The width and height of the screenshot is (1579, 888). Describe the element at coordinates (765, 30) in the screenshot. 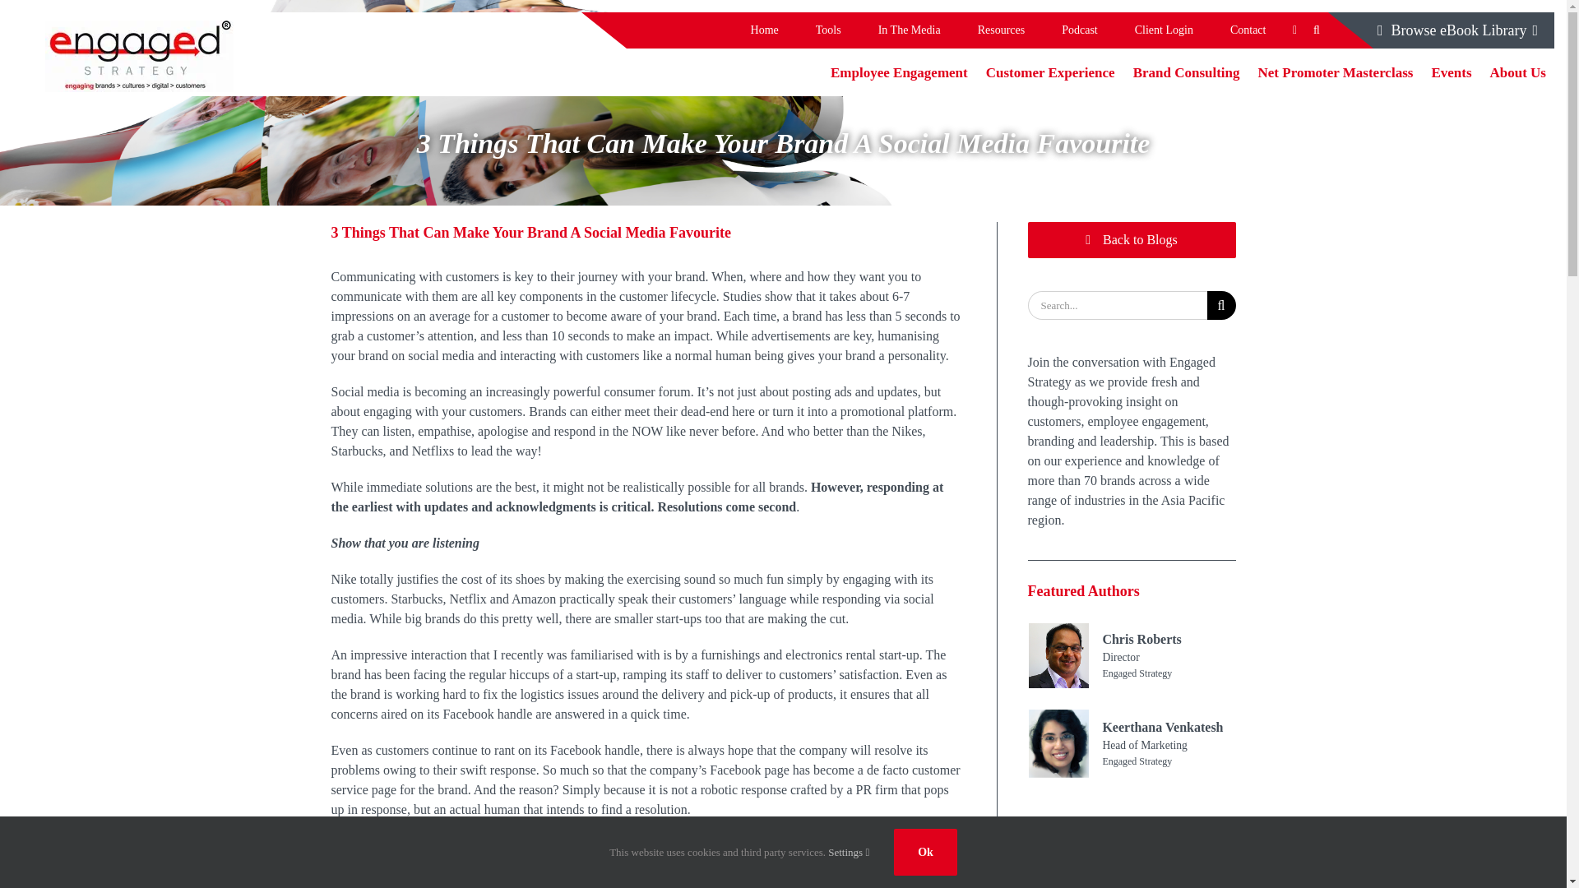

I see `Home` at that location.